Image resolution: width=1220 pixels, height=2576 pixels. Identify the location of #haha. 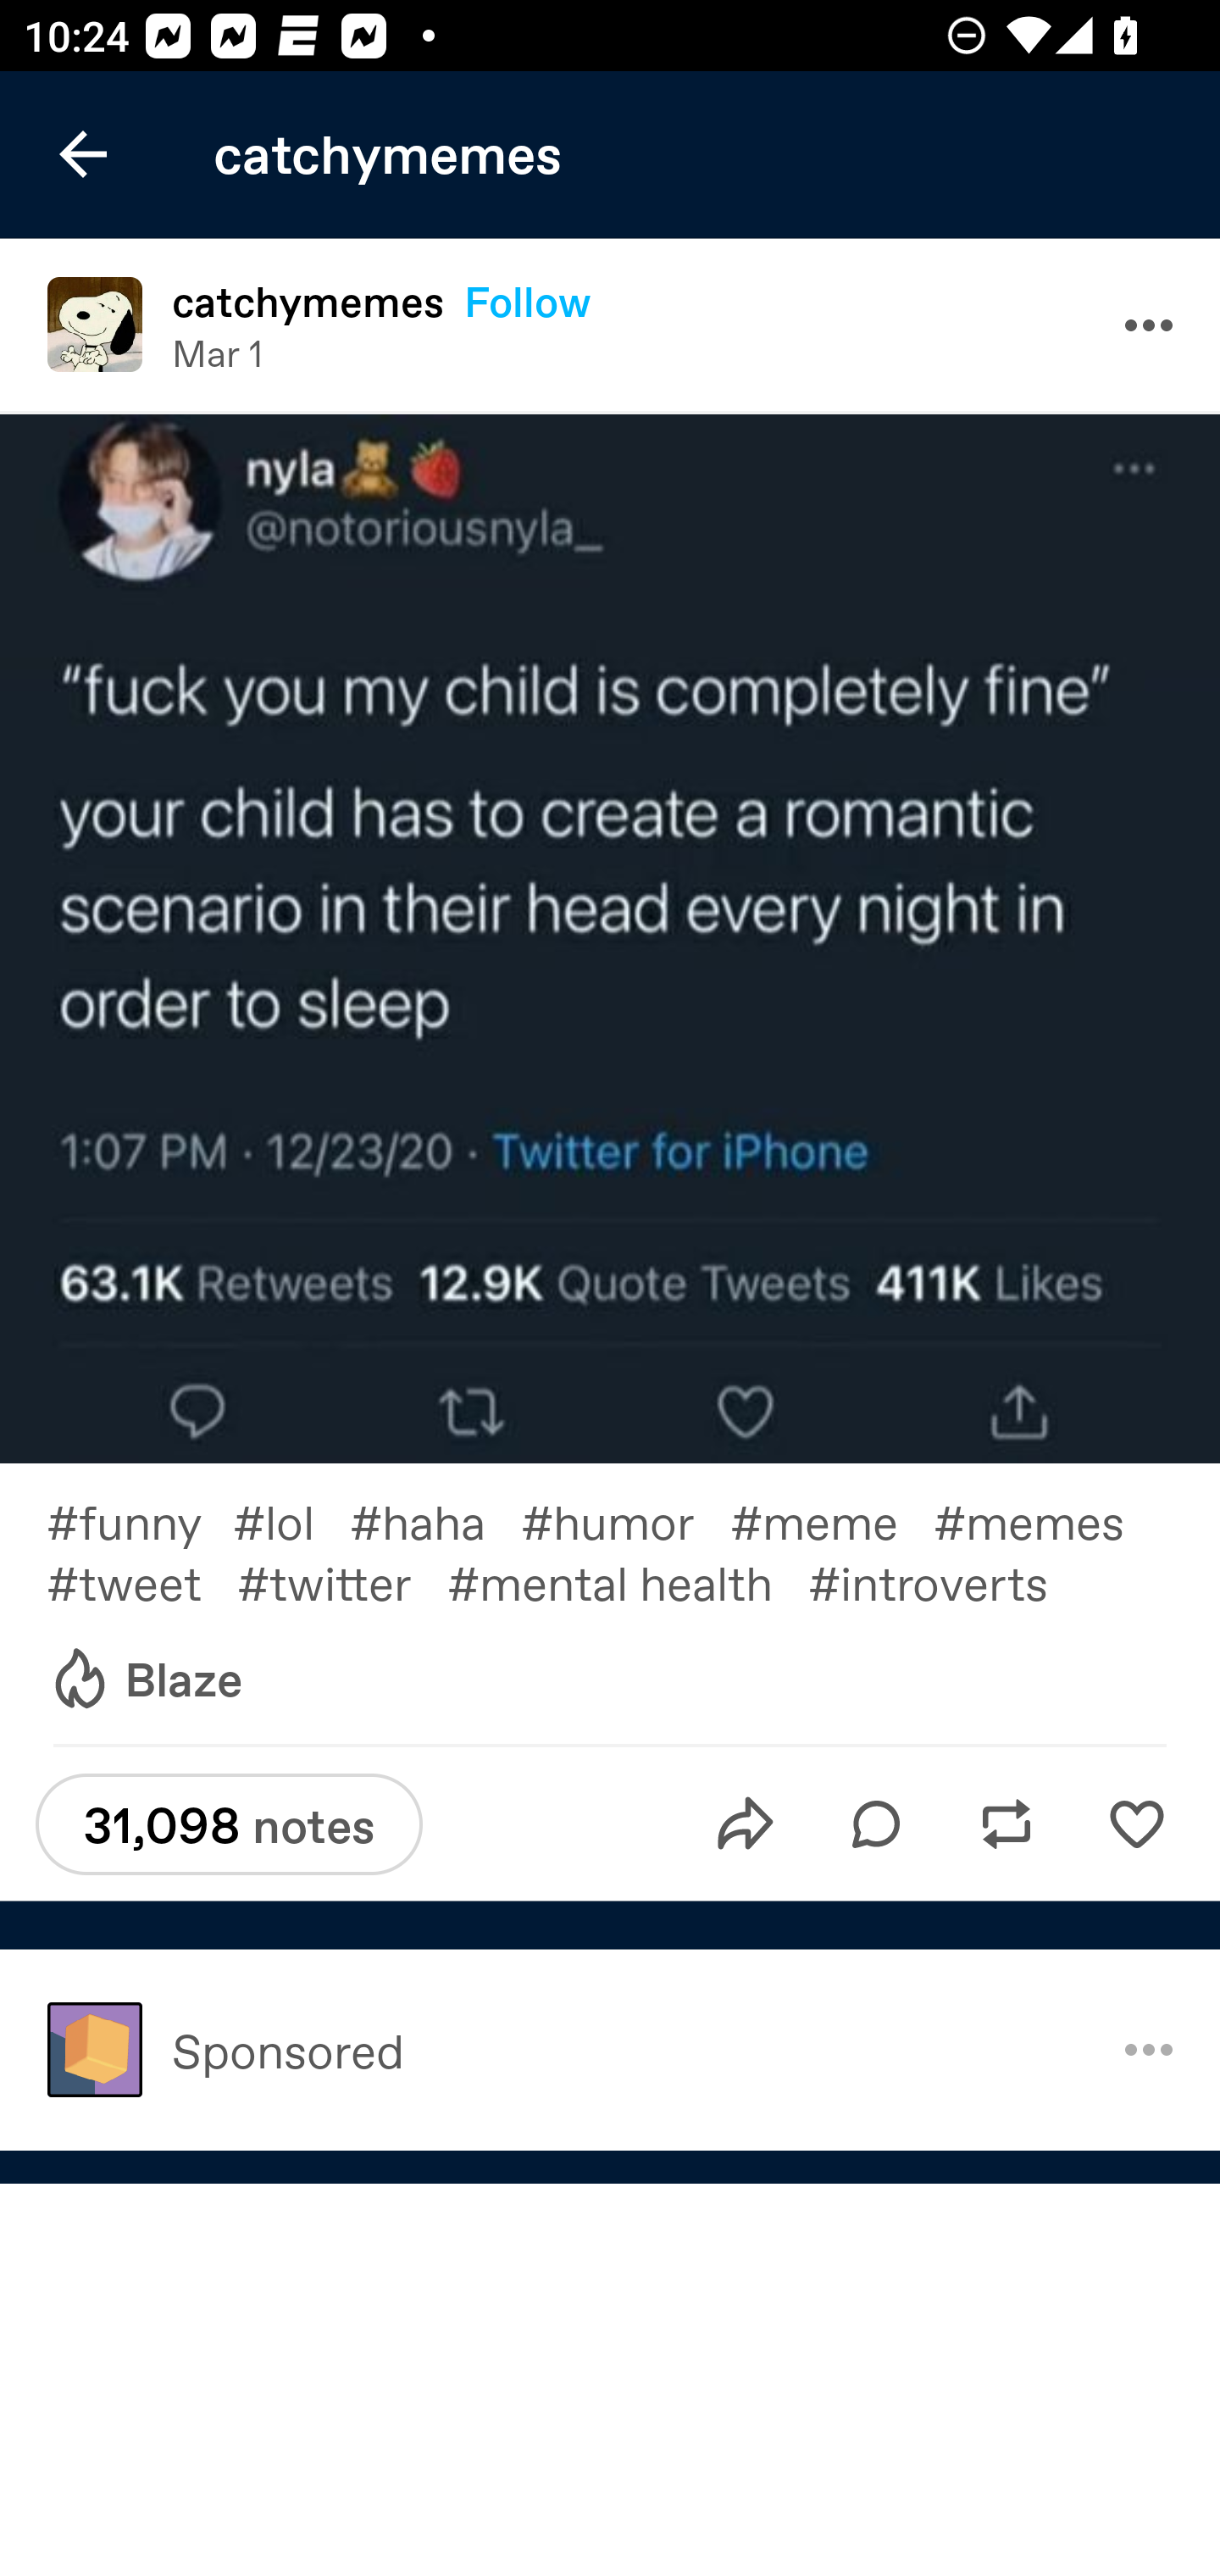
(435, 1521).